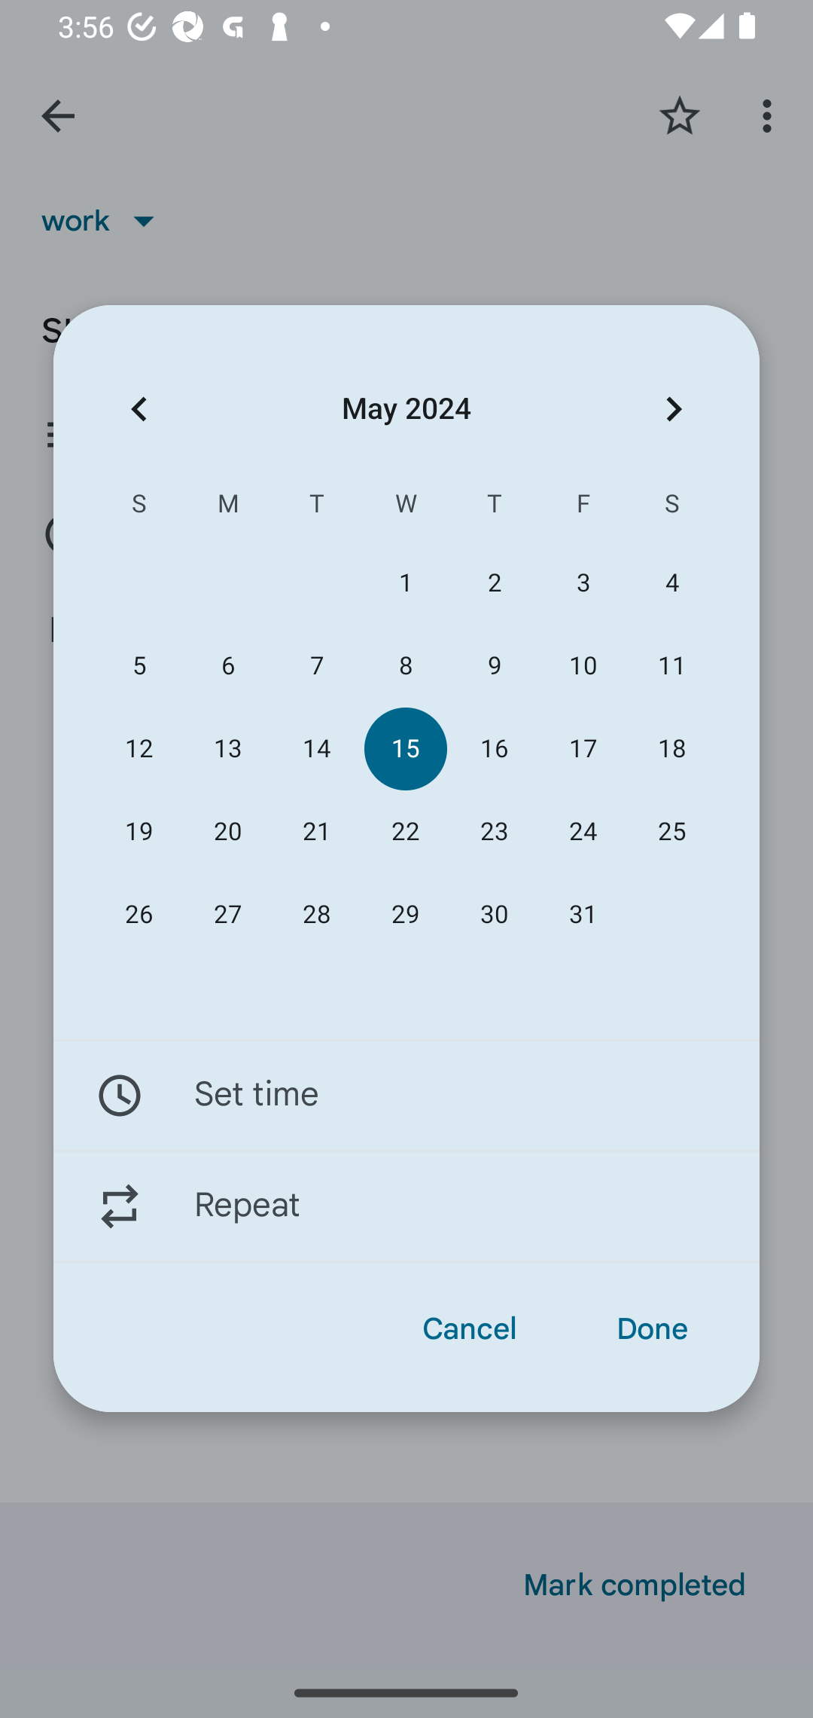 The height and width of the screenshot is (1718, 813). What do you see at coordinates (139, 666) in the screenshot?
I see `5 05 May 2024` at bounding box center [139, 666].